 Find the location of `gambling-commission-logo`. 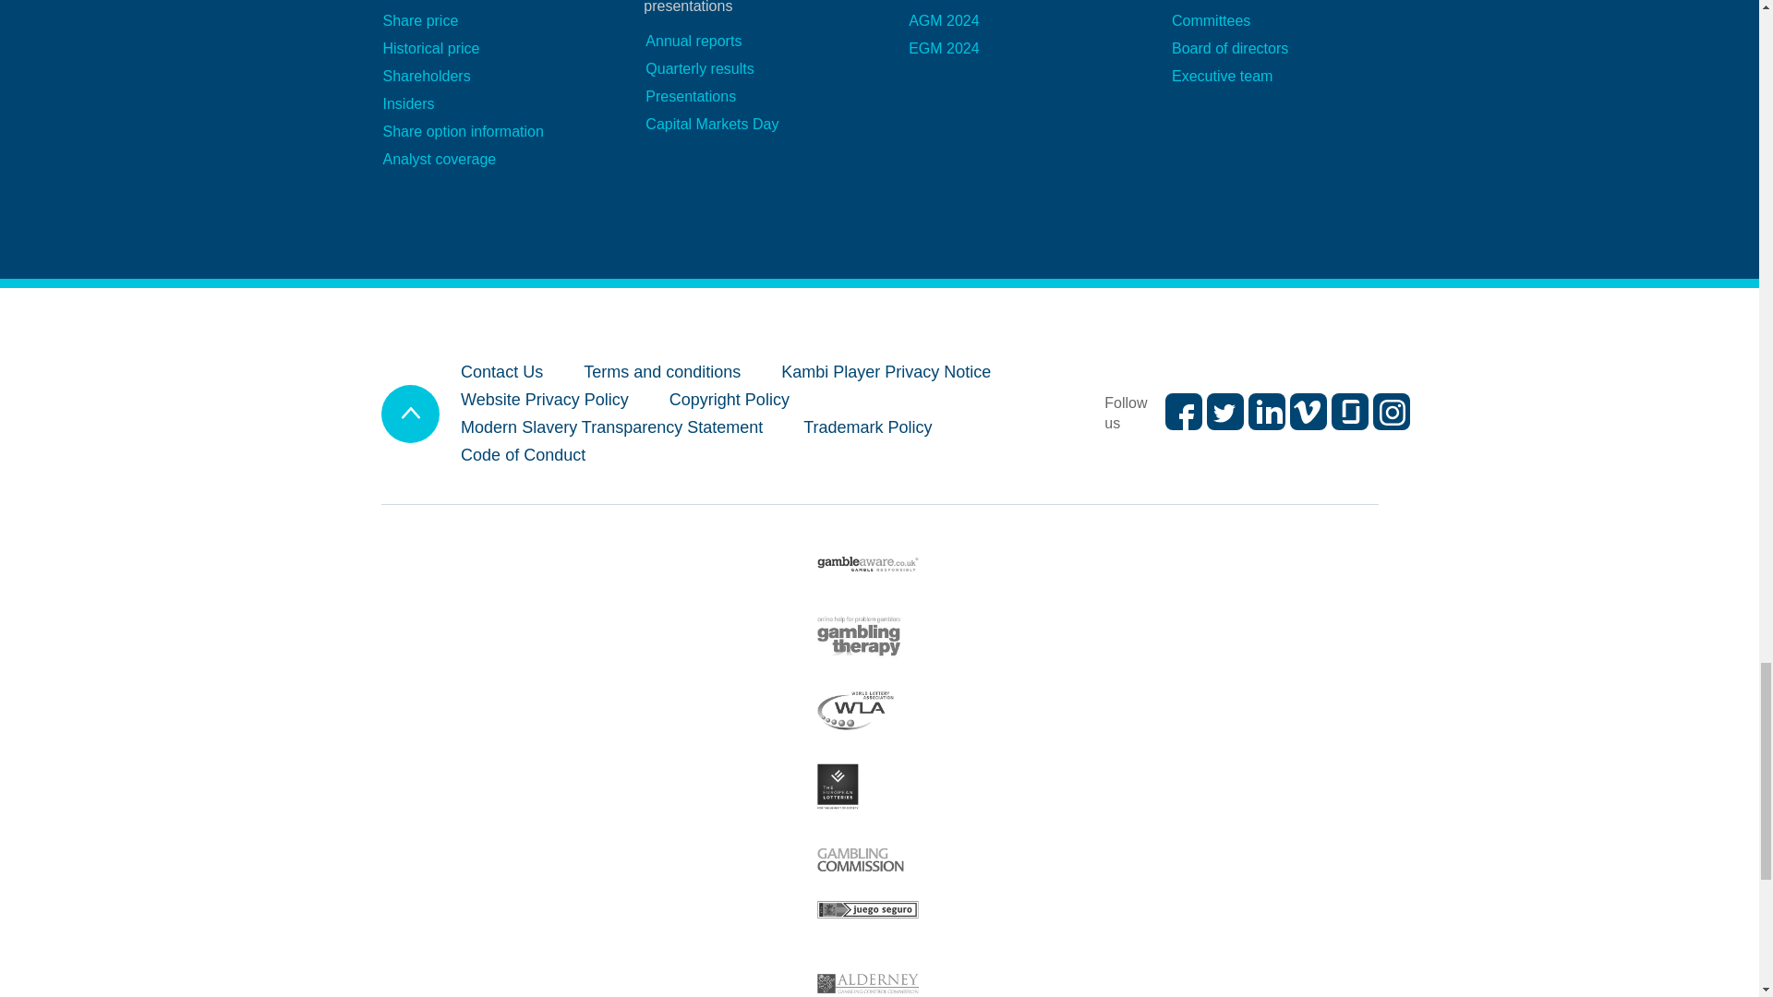

gambling-commission-logo is located at coordinates (861, 862).